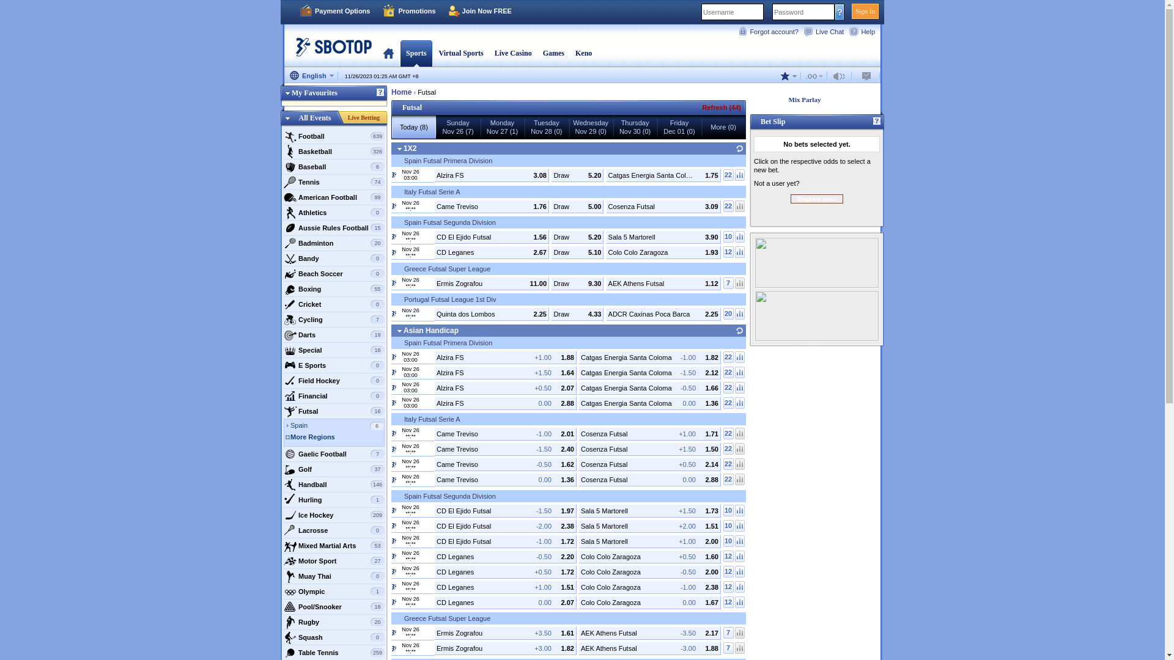 The width and height of the screenshot is (1174, 660). Describe the element at coordinates (334, 335) in the screenshot. I see `Darts
19` at that location.